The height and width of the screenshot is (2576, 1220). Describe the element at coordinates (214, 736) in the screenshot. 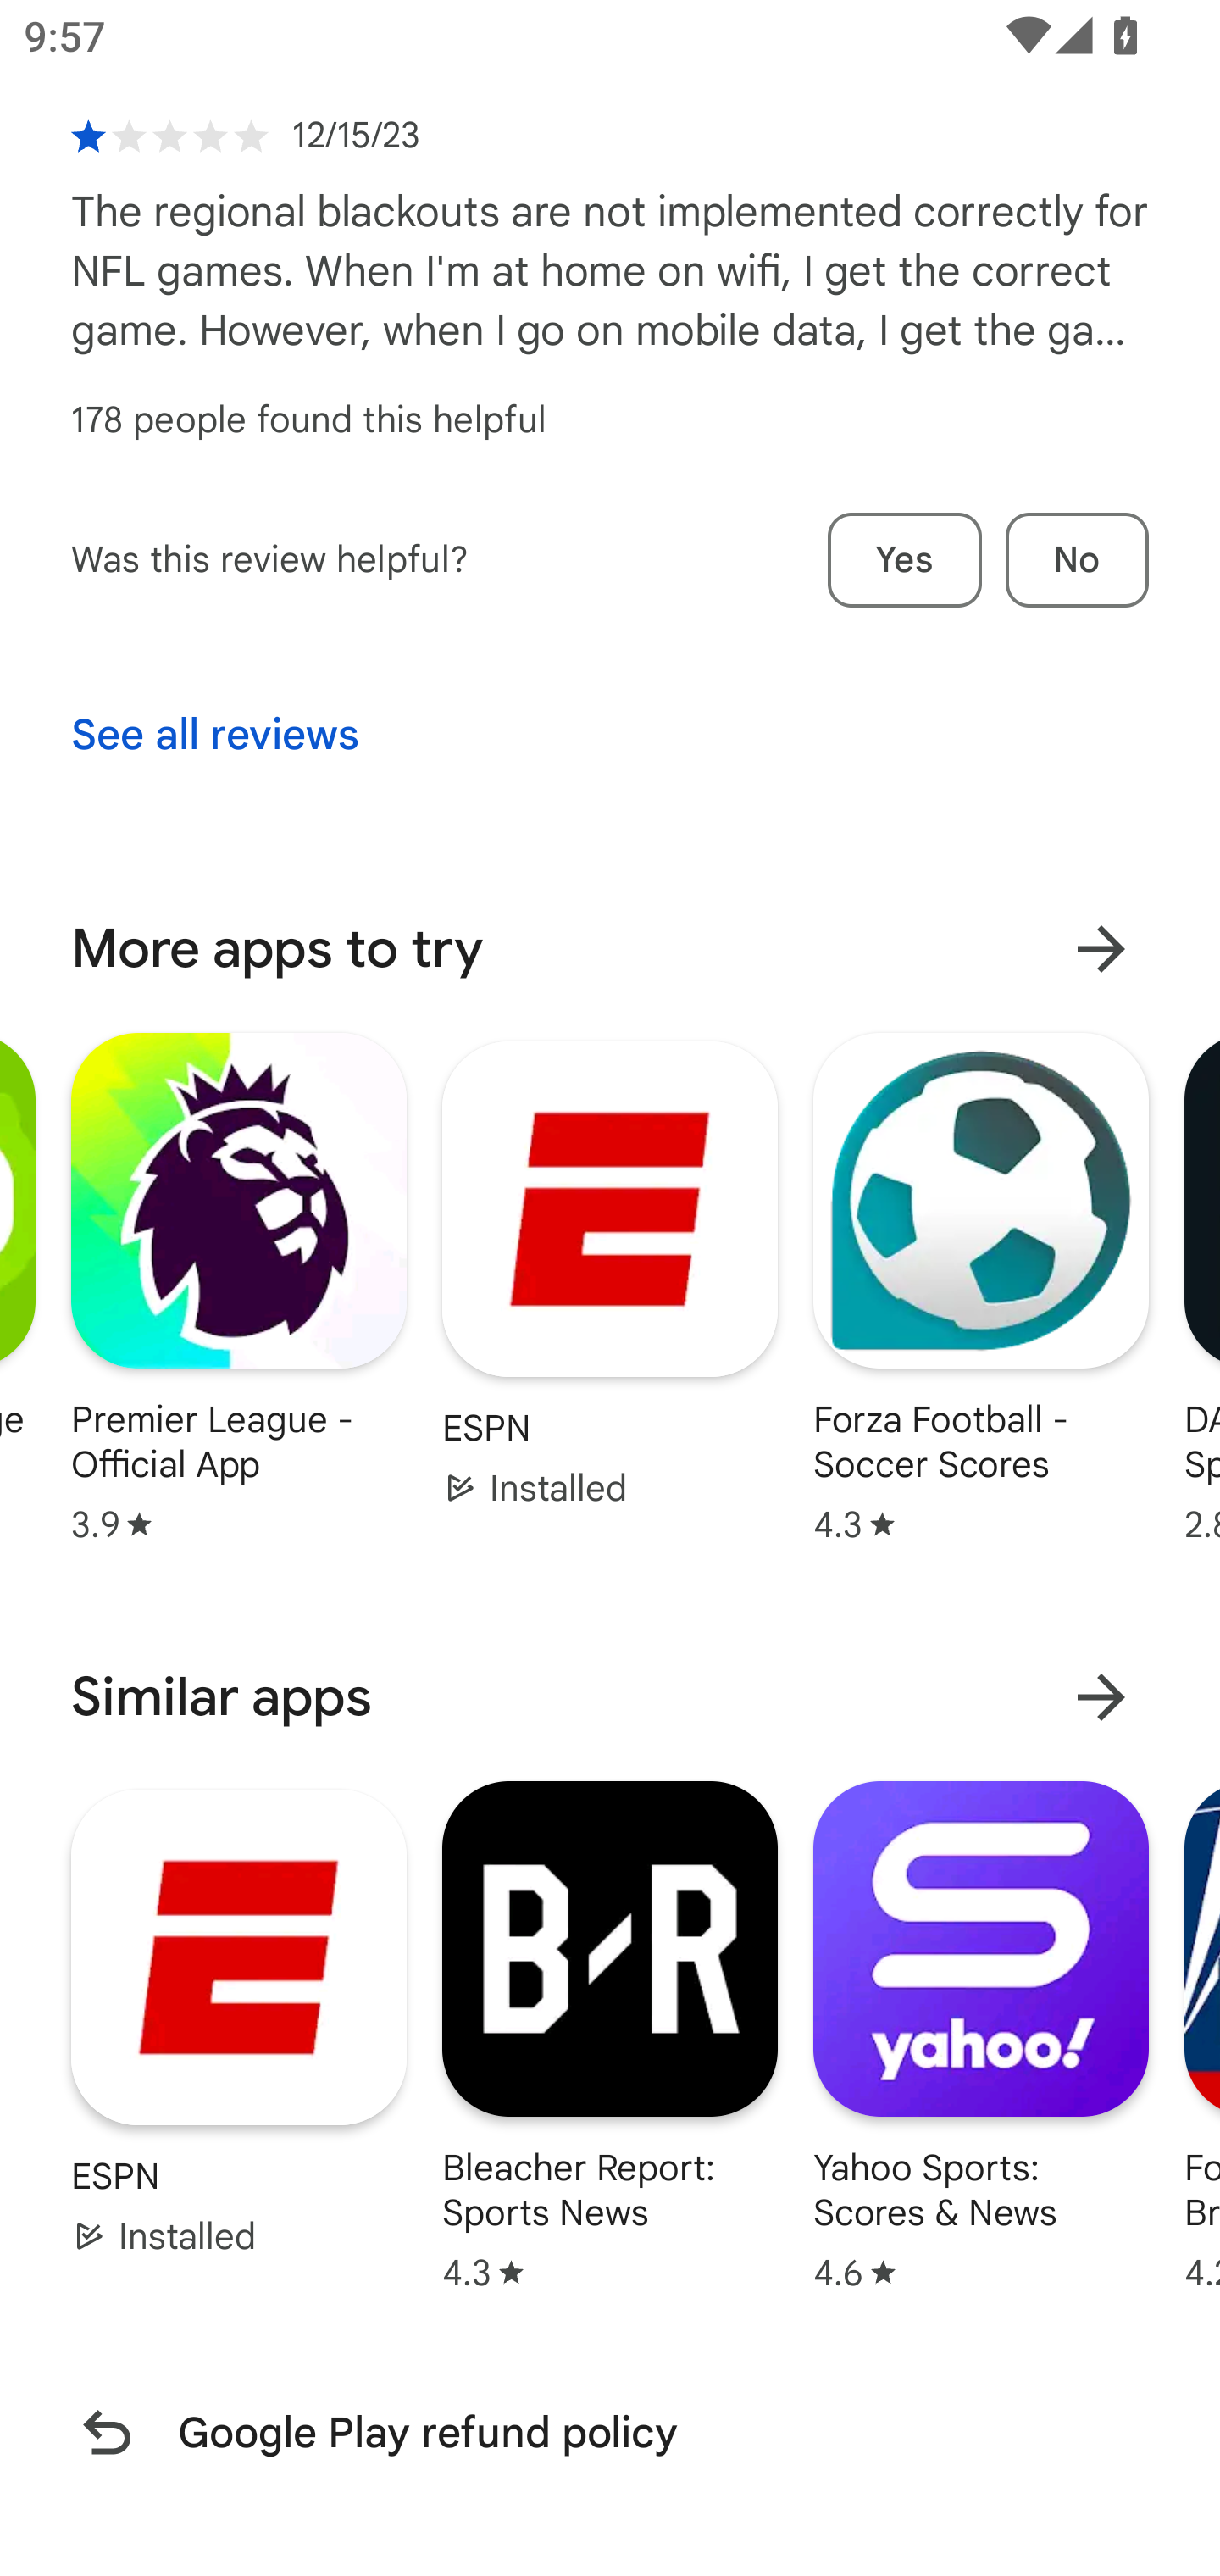

I see `See all reviews` at that location.